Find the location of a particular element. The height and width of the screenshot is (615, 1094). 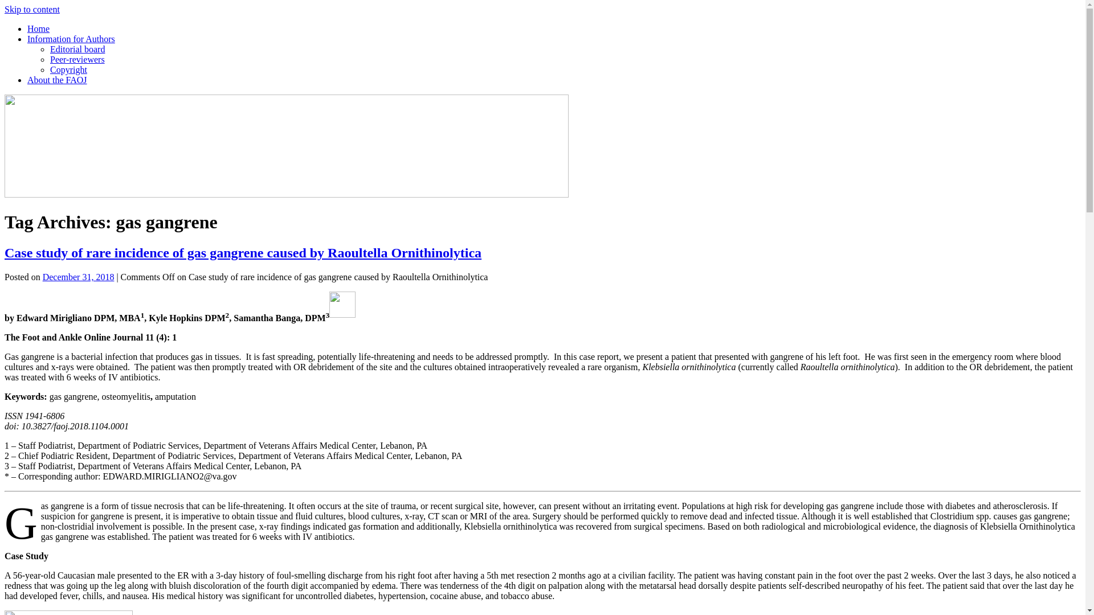

12:01 am is located at coordinates (79, 277).